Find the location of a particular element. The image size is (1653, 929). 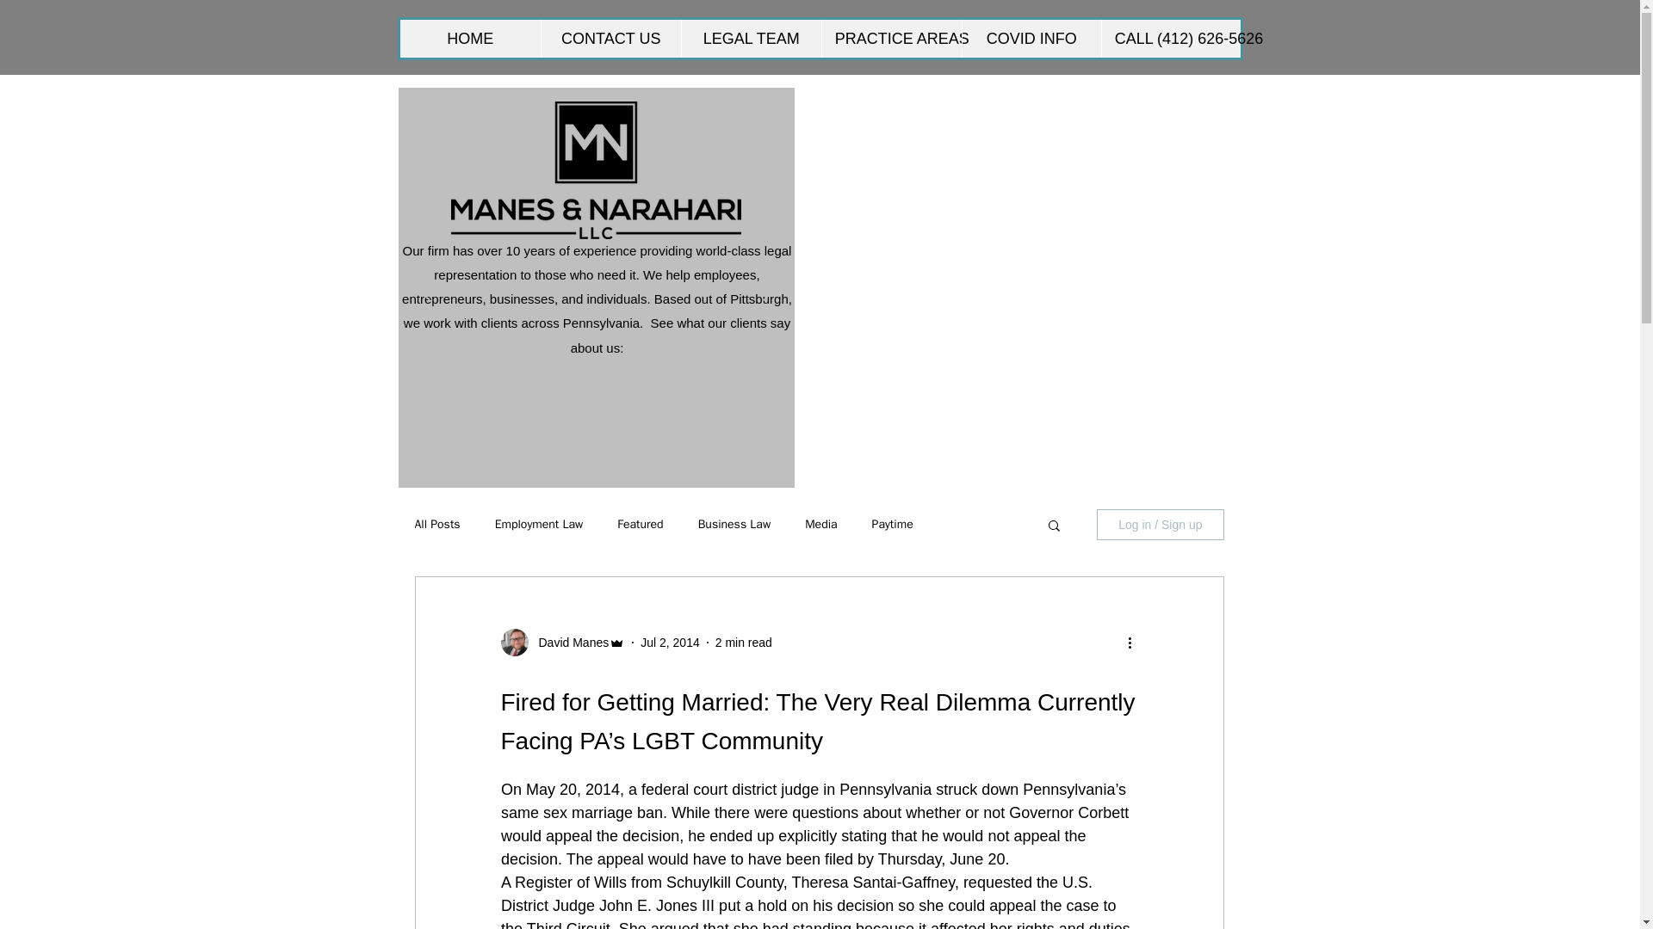

CONTACT US is located at coordinates (610, 38).